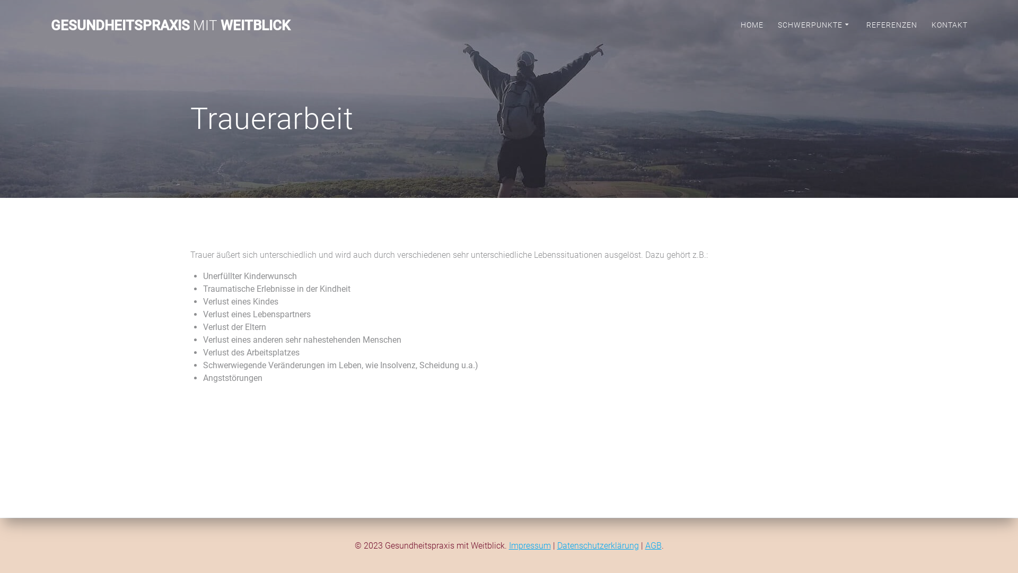 This screenshot has height=573, width=1018. What do you see at coordinates (171, 26) in the screenshot?
I see `GESUNDHEITSPRAXIS MIT WEITBLICK` at bounding box center [171, 26].